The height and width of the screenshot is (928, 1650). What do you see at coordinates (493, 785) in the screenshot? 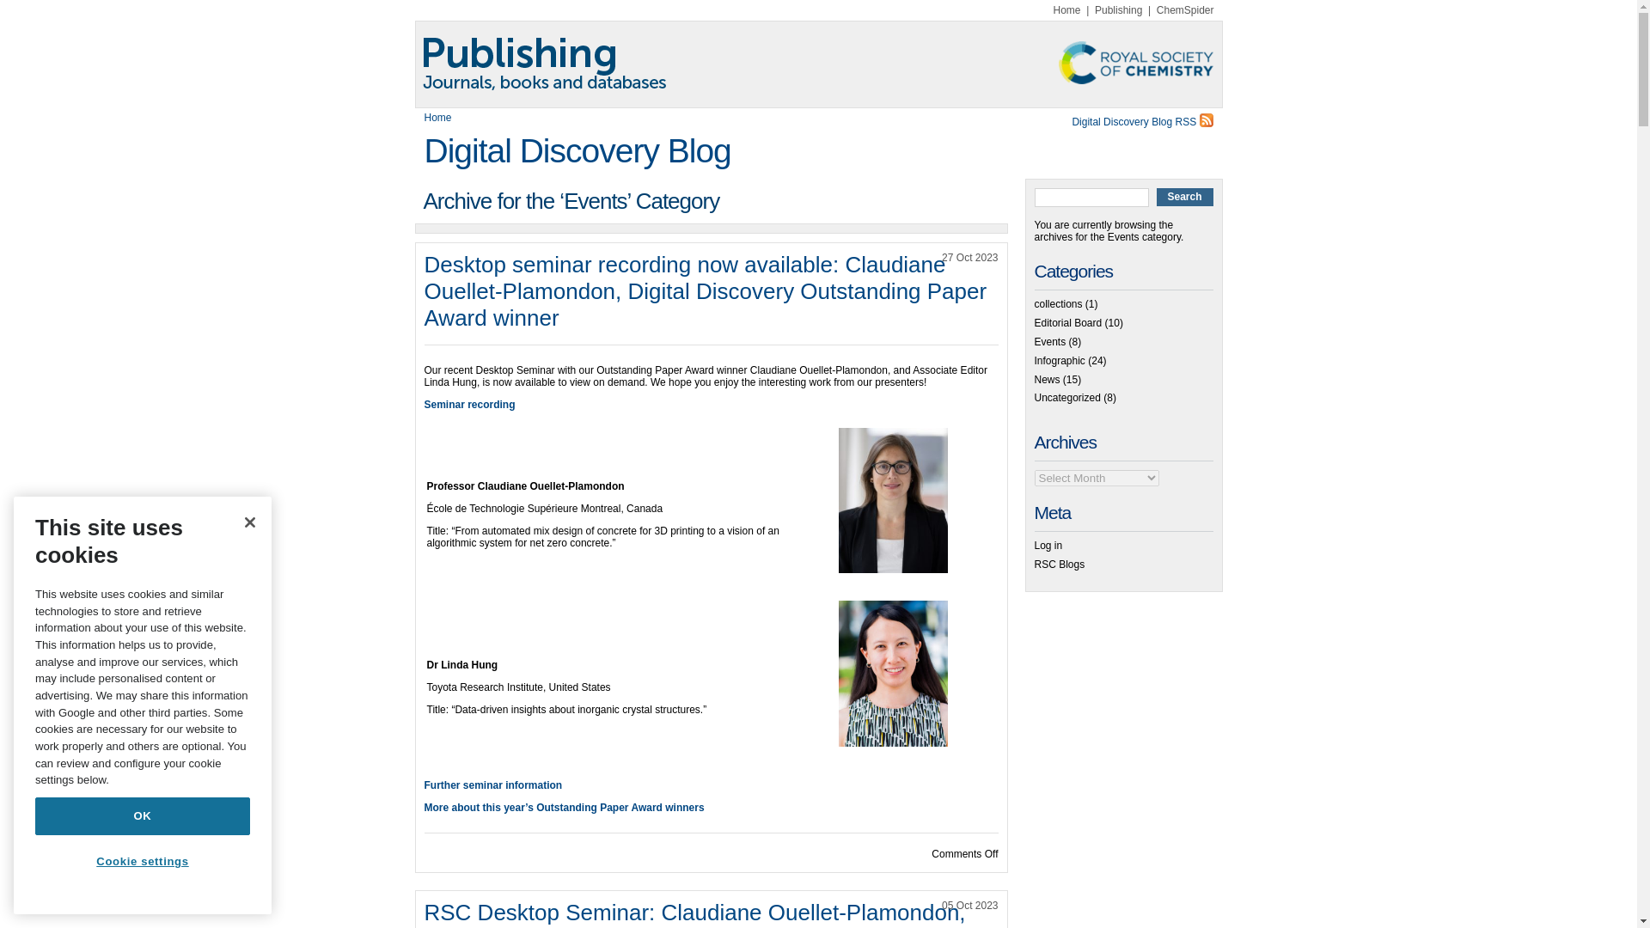
I see `Further seminar information` at bounding box center [493, 785].